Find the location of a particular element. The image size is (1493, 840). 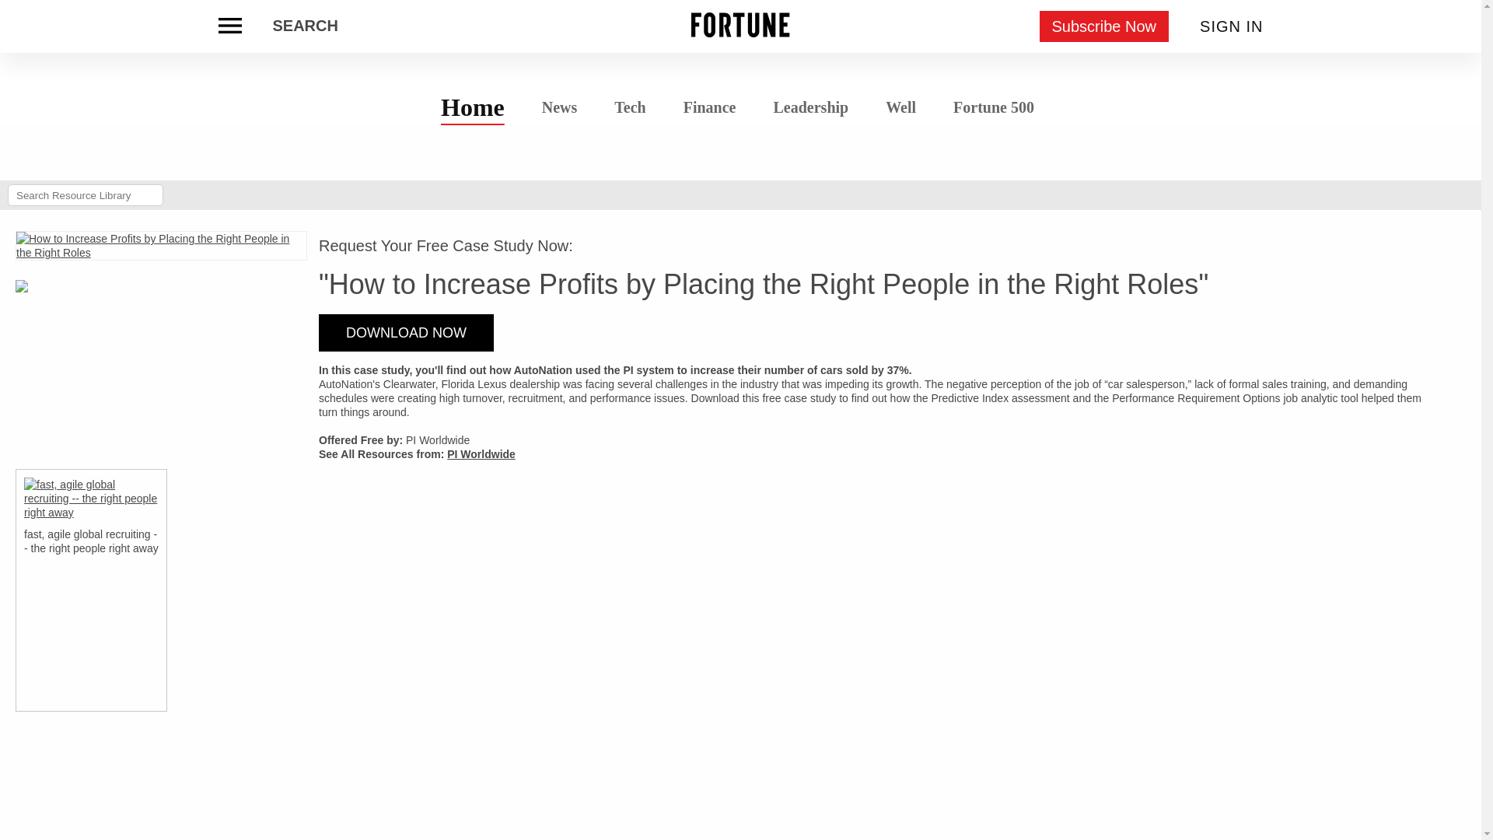

News is located at coordinates (560, 106).